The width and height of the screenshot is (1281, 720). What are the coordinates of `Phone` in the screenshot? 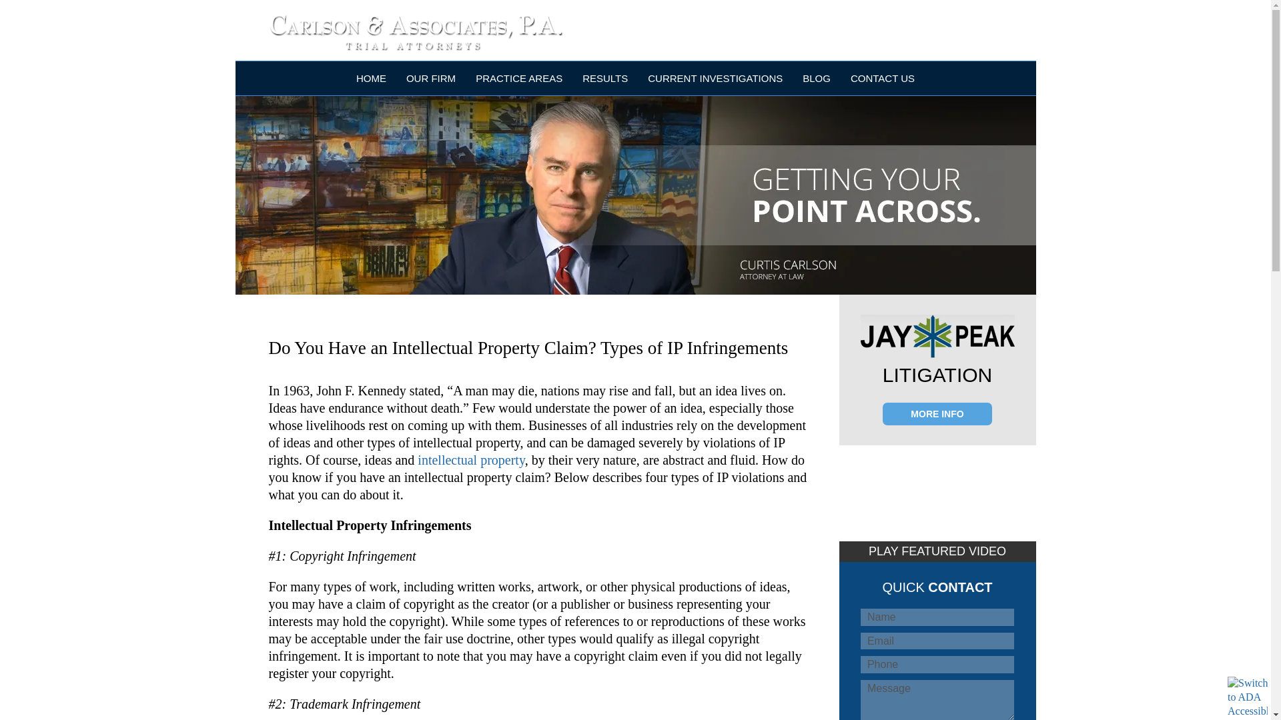 It's located at (937, 664).